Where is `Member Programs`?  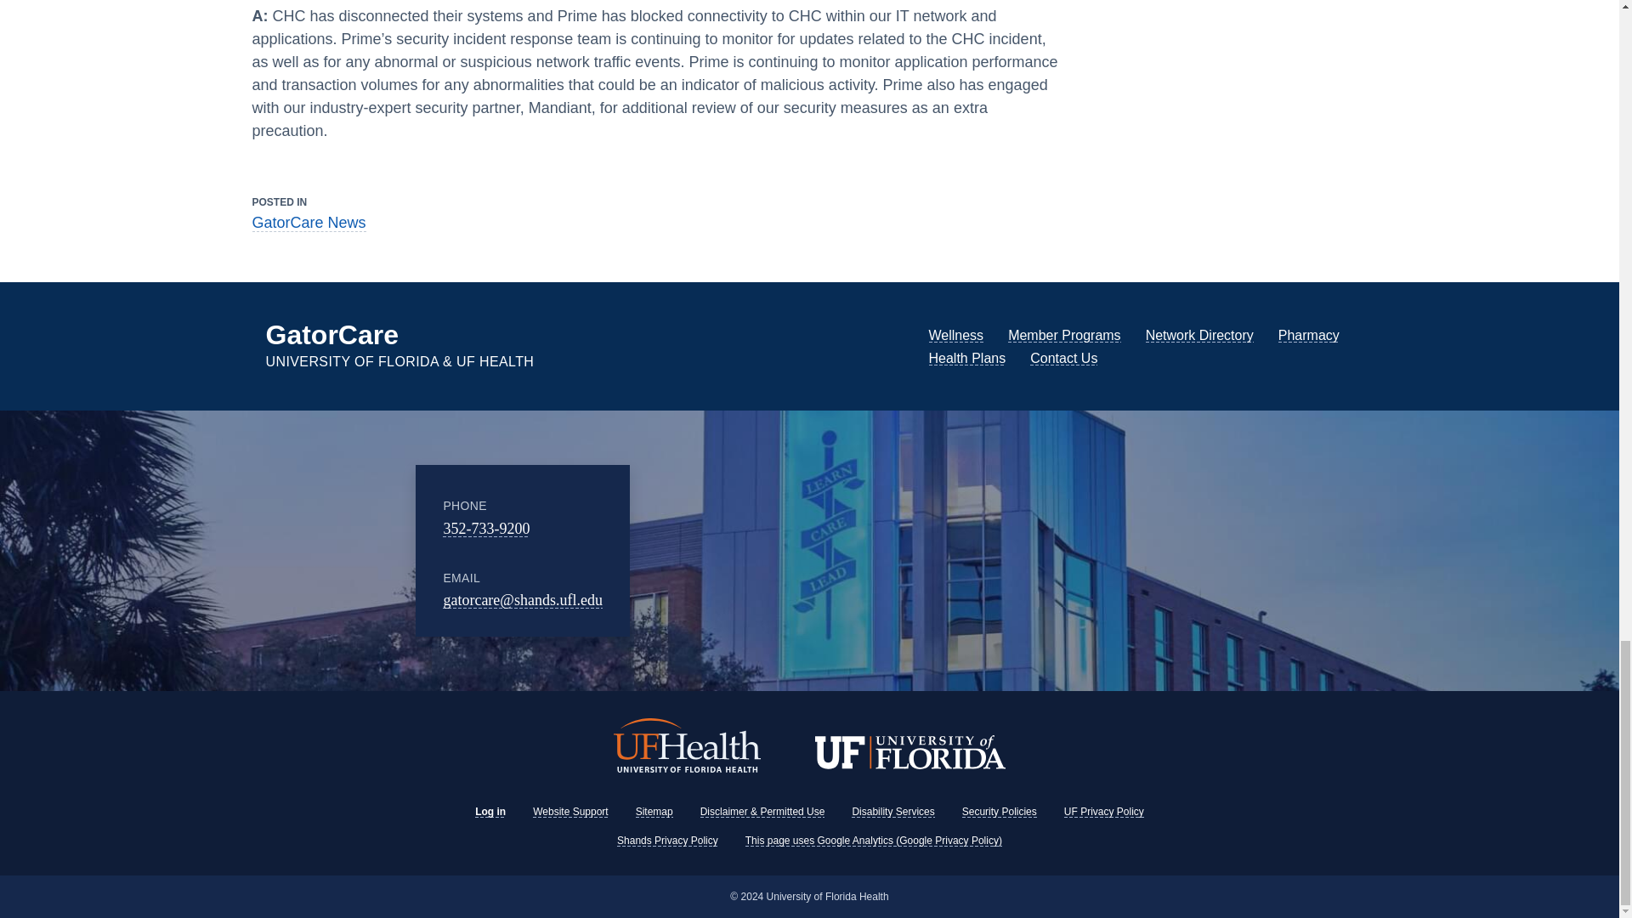
Member Programs is located at coordinates (1064, 335).